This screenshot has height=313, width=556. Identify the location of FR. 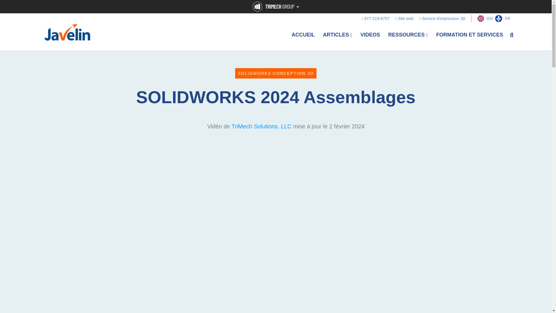
(501, 19).